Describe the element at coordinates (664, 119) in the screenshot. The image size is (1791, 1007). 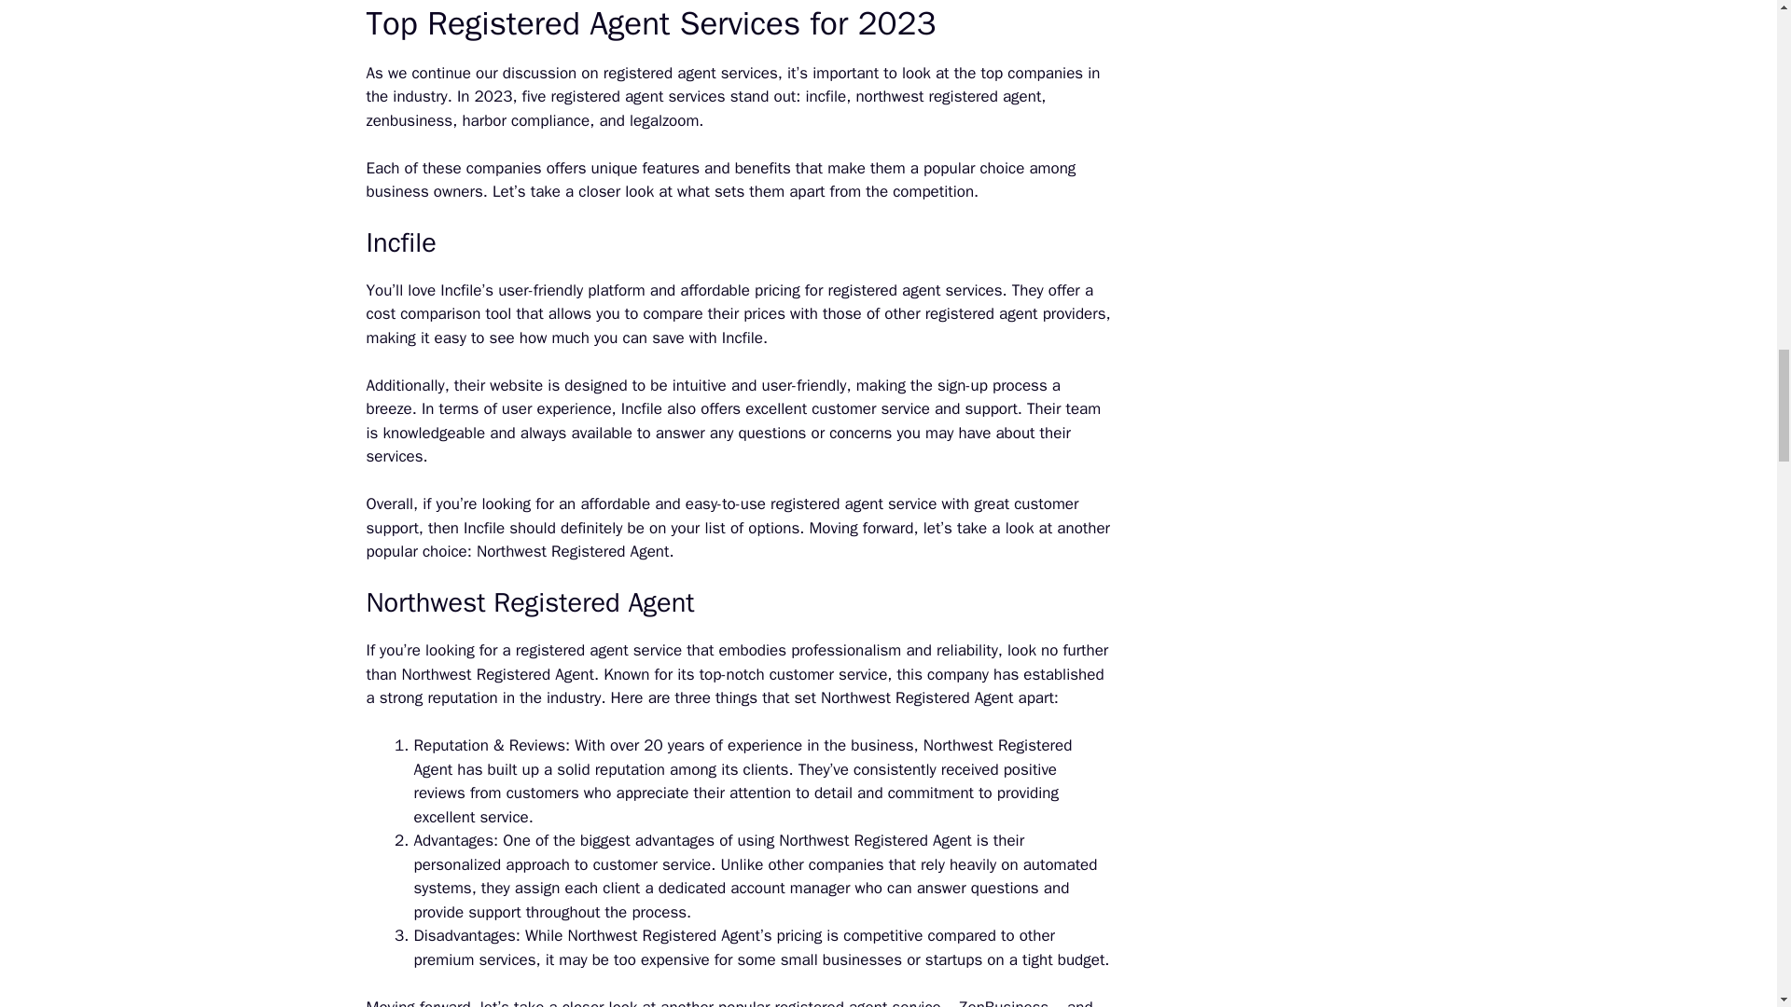
I see `legalzoom` at that location.